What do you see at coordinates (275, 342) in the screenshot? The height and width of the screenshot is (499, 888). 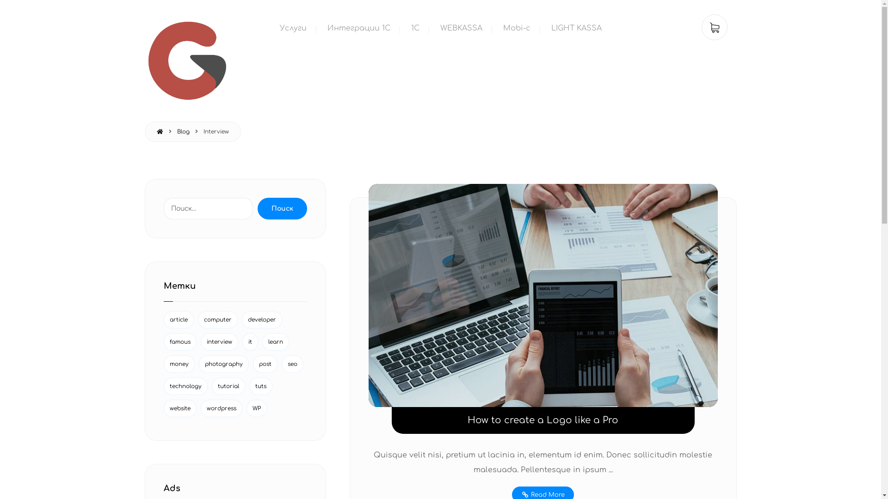 I see `learn` at bounding box center [275, 342].